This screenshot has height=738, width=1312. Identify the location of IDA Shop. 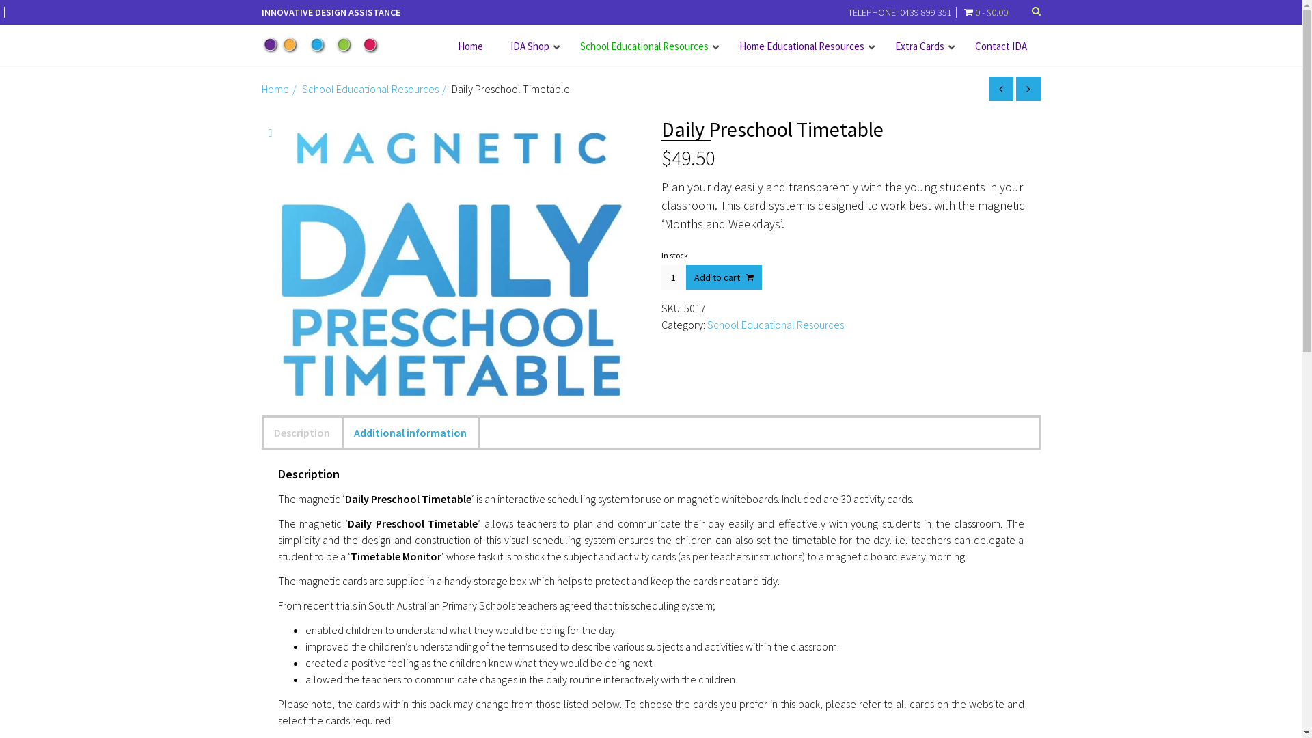
(531, 46).